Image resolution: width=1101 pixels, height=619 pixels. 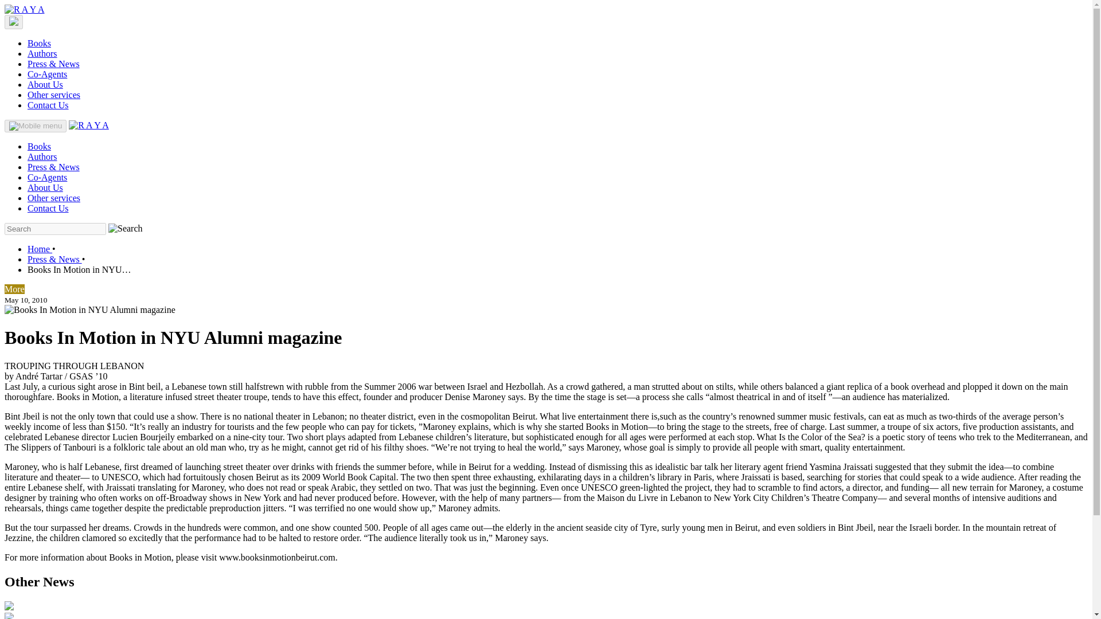 I want to click on Contact Us, so click(x=48, y=105).